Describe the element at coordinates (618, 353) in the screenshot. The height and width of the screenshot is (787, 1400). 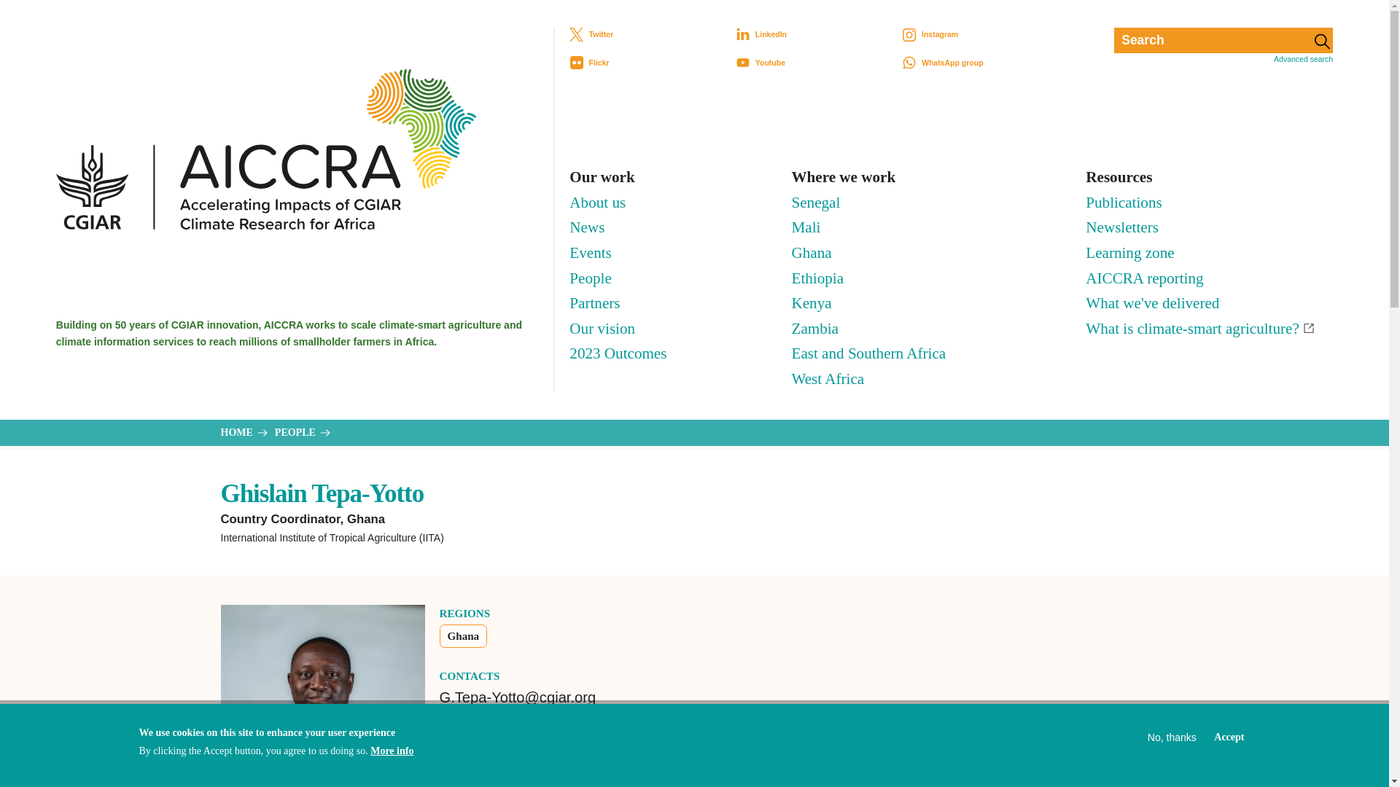
I see `2023 Outcomes` at that location.